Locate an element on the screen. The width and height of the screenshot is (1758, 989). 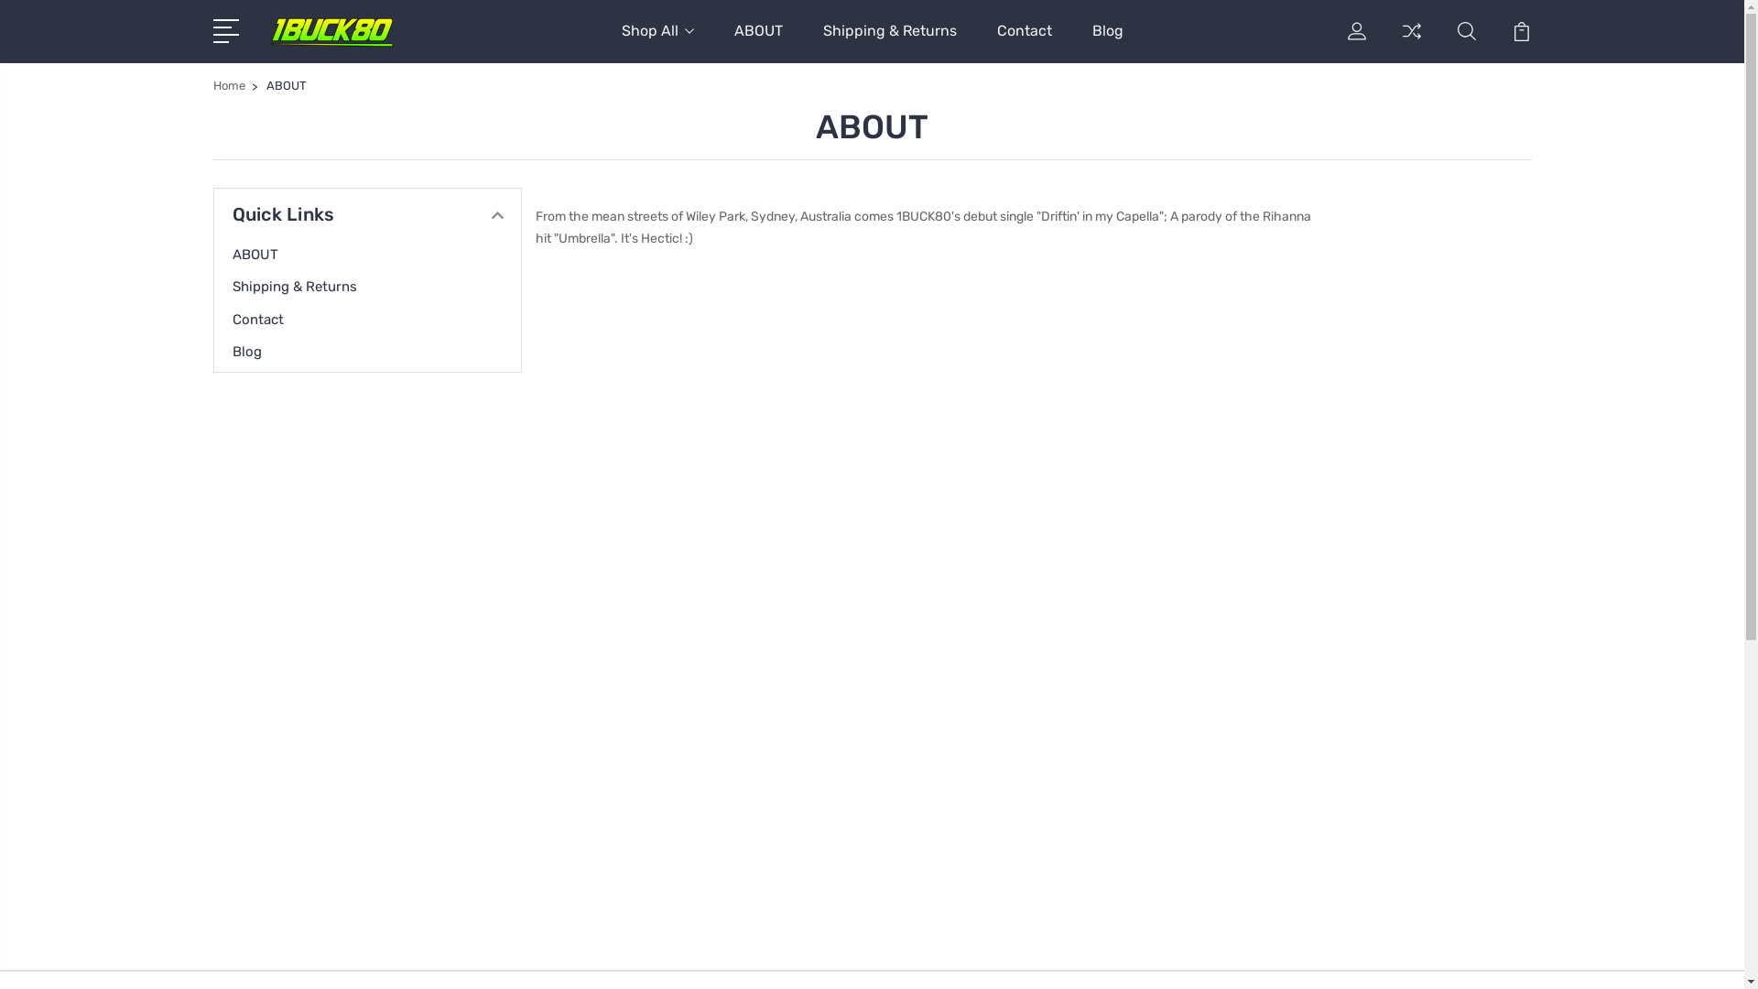
ABOUT is located at coordinates (758, 42).